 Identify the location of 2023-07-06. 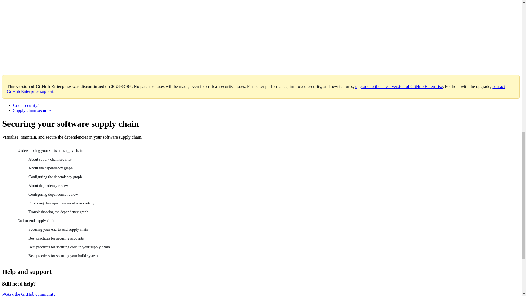
(121, 86).